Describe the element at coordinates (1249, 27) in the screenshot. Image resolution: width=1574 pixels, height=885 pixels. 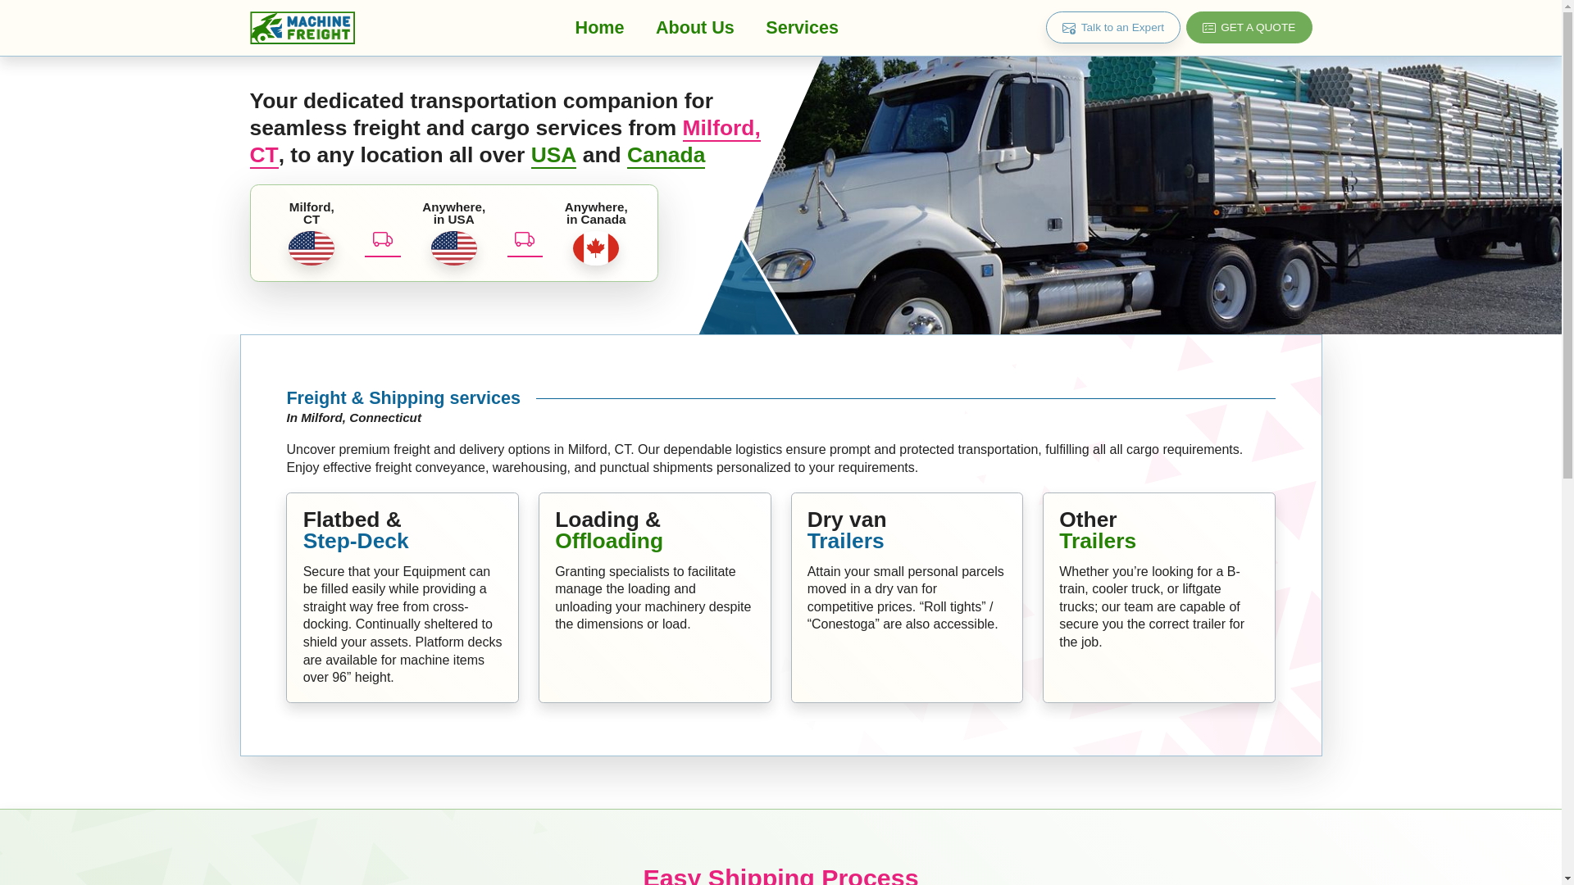
I see `GET A QUOTE` at that location.